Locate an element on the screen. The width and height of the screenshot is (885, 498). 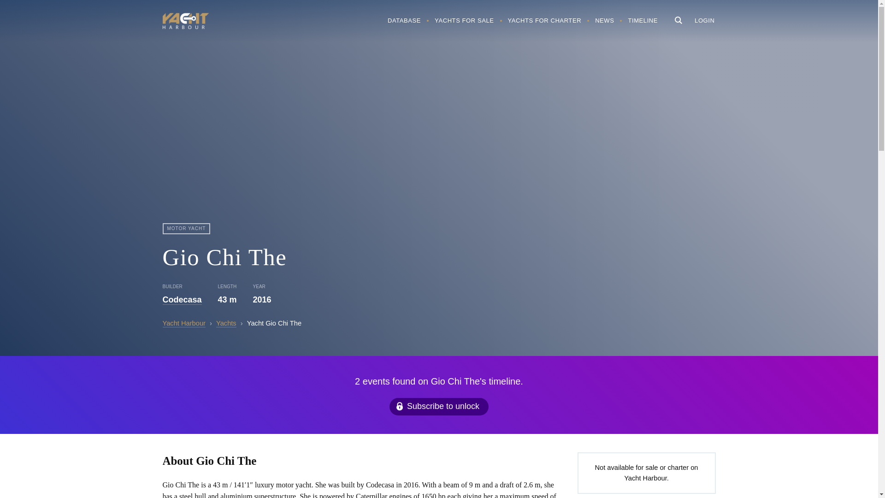
Subscribe to unlock is located at coordinates (439, 406).